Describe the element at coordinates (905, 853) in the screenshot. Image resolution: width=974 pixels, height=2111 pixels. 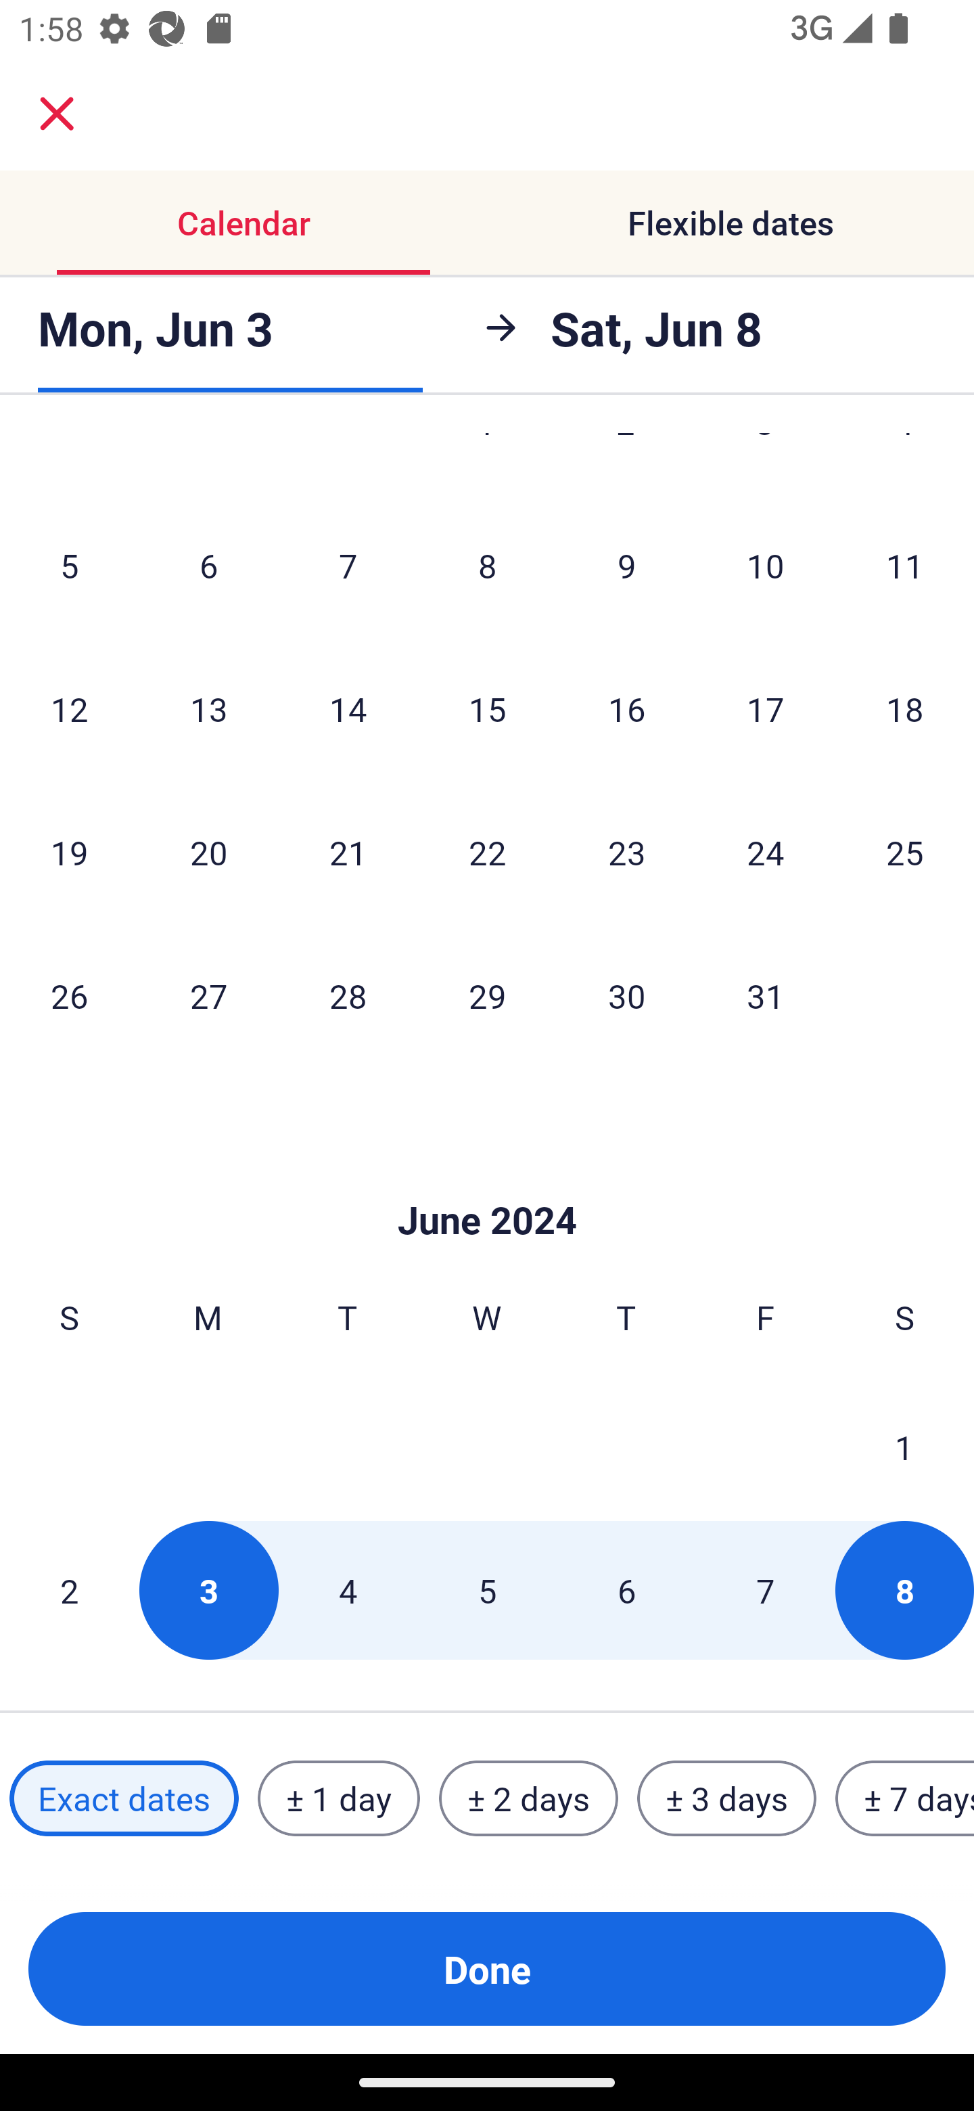
I see `25 Saturday, May 25, 2024` at that location.